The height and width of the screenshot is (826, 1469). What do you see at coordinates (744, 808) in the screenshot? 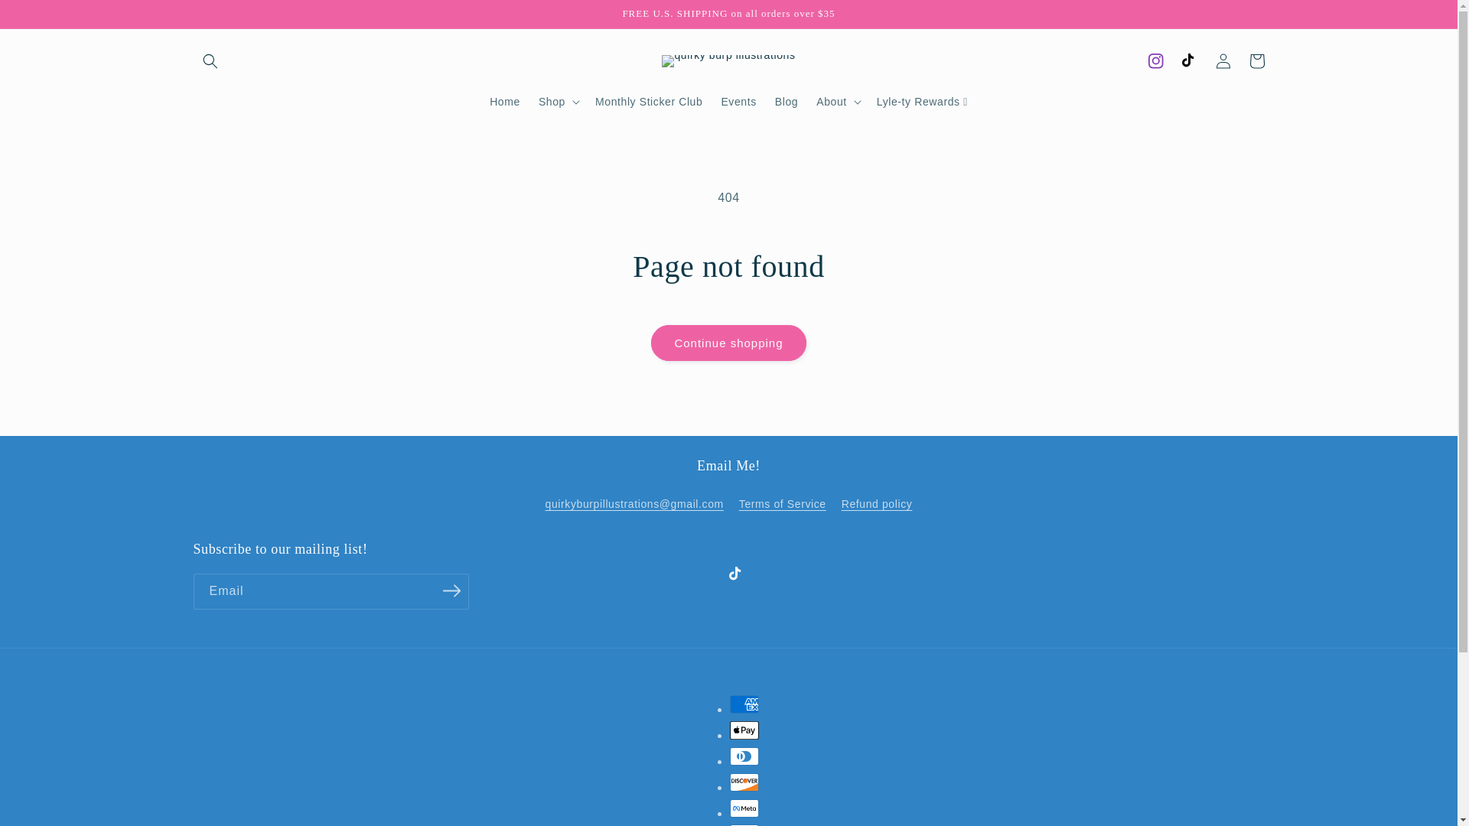
I see `Meta Pay` at bounding box center [744, 808].